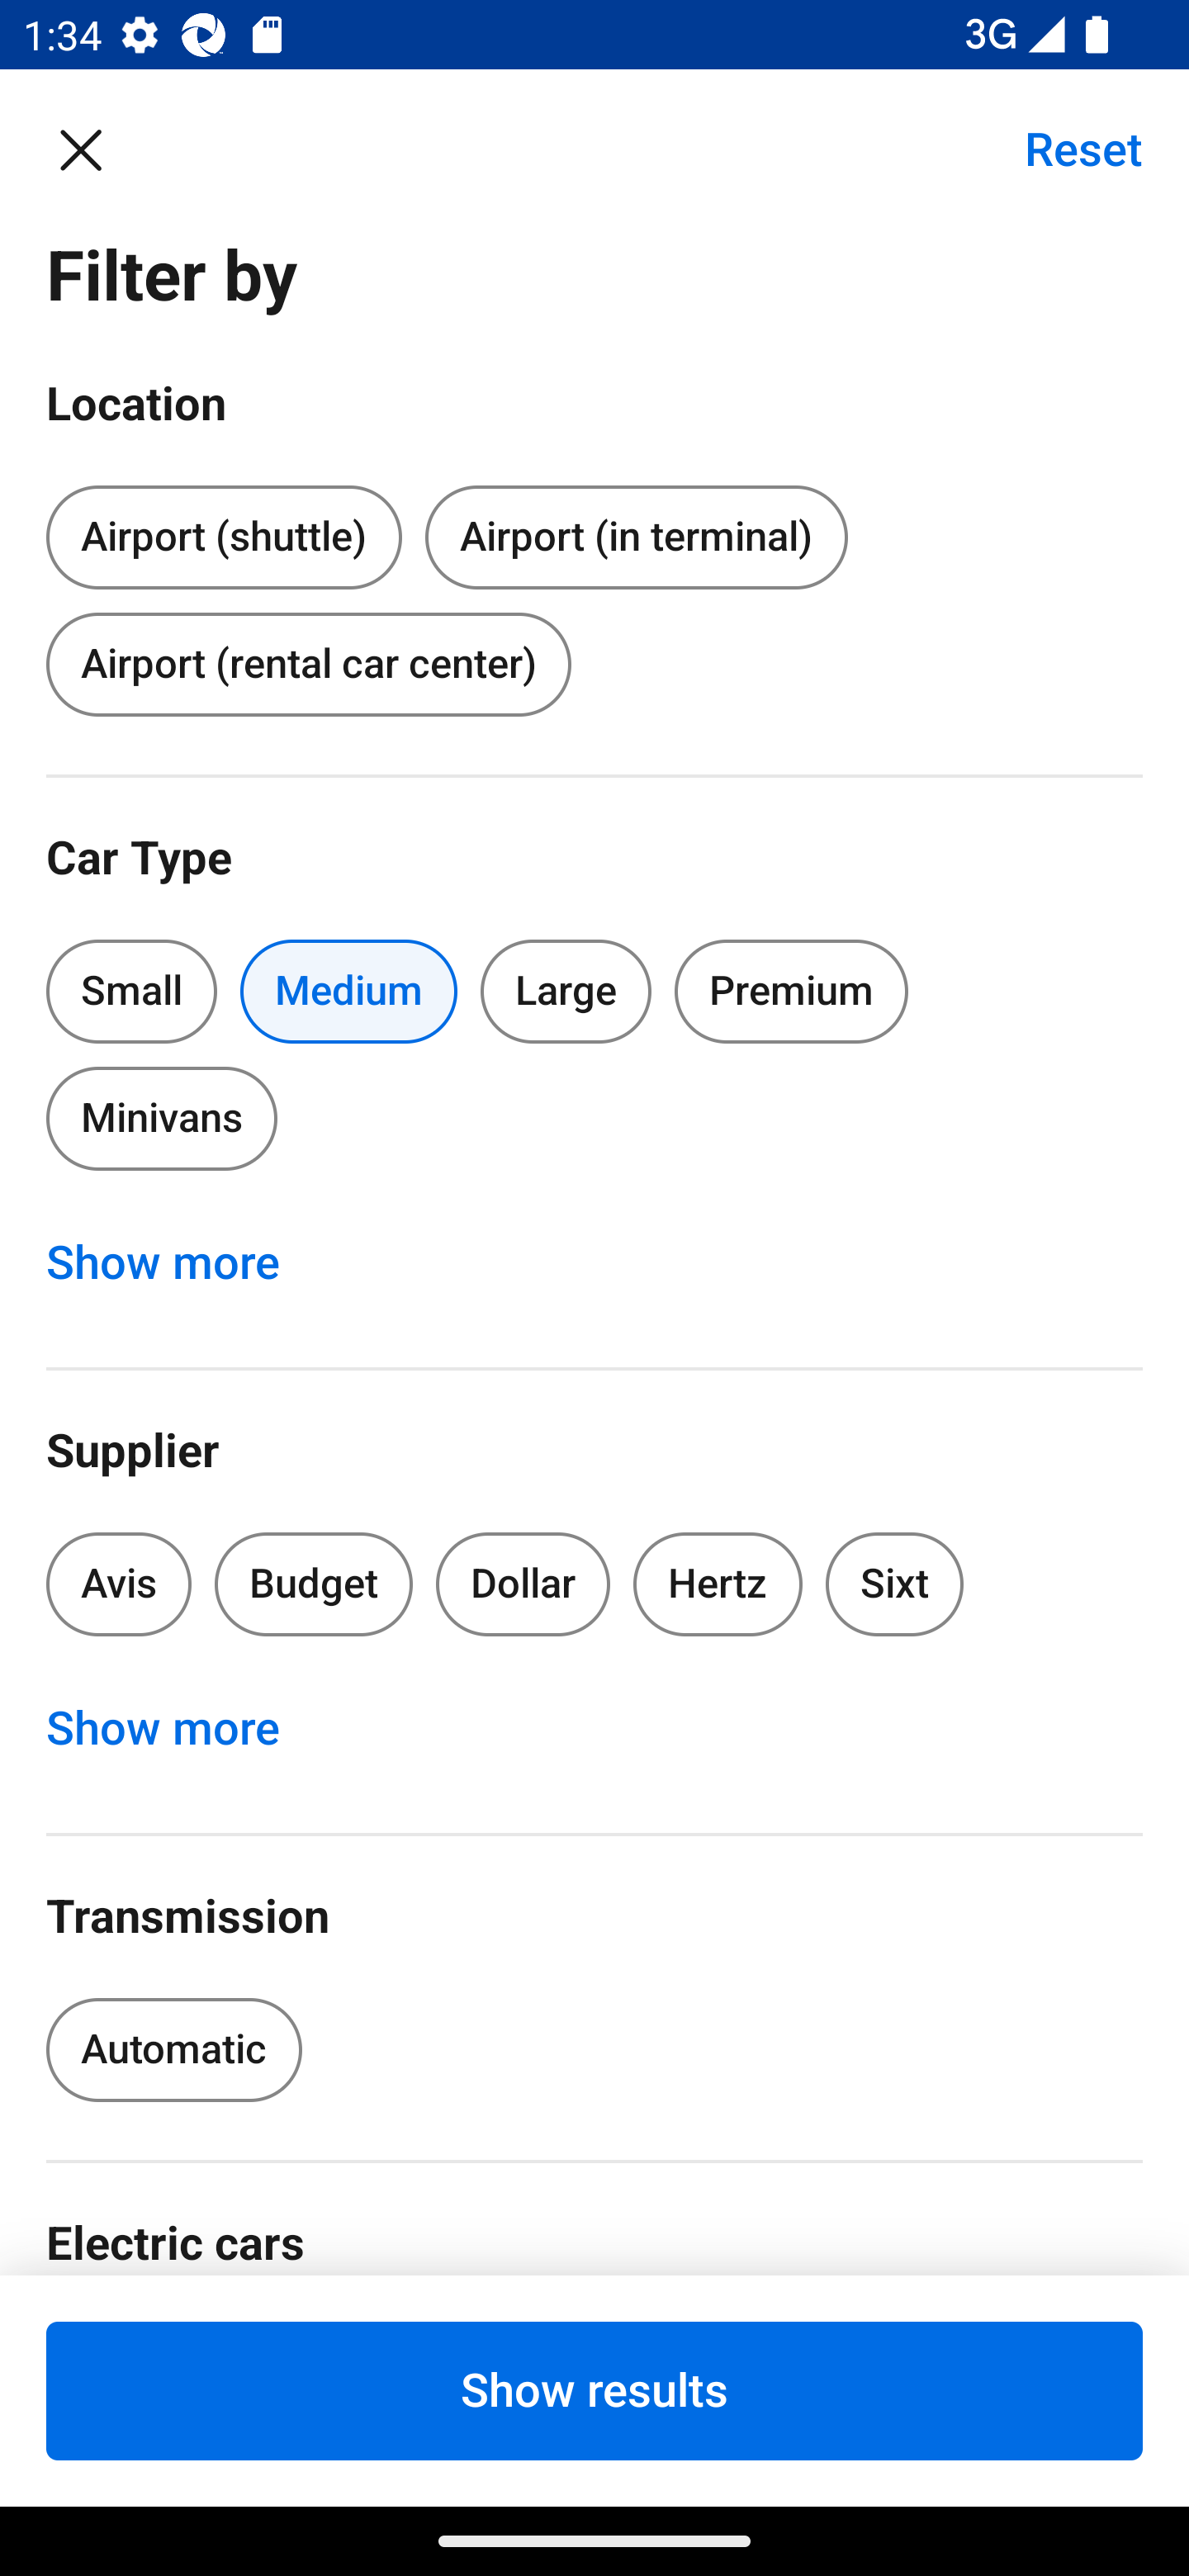  What do you see at coordinates (180, 1262) in the screenshot?
I see `Show more` at bounding box center [180, 1262].